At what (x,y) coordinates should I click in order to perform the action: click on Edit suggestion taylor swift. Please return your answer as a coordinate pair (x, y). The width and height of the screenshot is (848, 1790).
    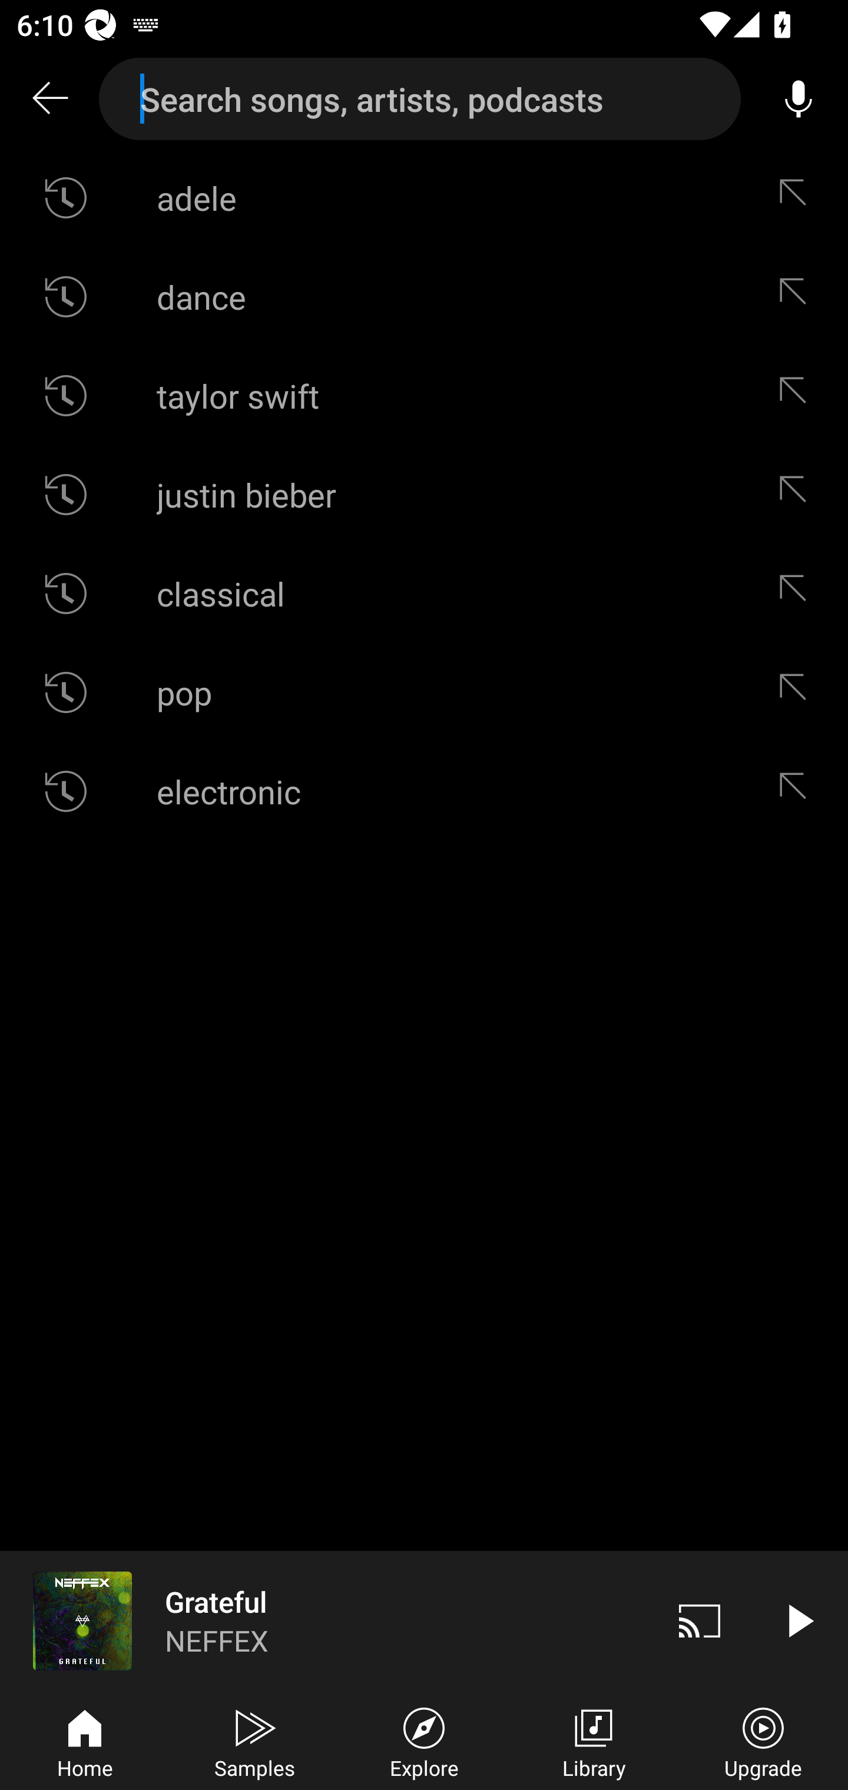
    Looking at the image, I should click on (798, 395).